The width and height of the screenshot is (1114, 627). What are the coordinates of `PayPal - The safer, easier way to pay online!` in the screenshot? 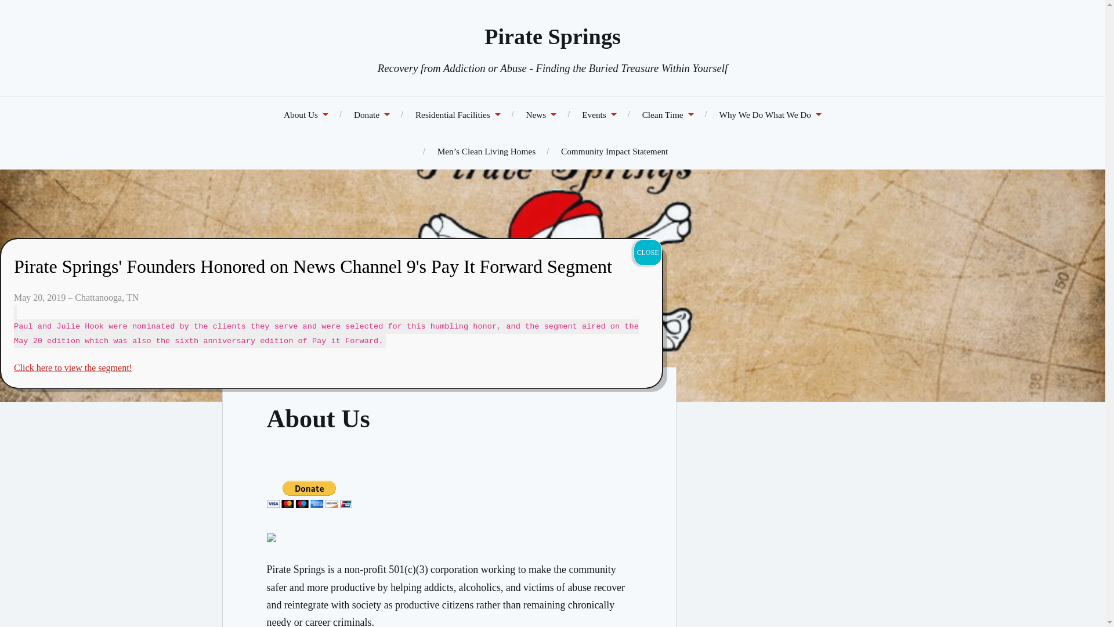 It's located at (309, 494).